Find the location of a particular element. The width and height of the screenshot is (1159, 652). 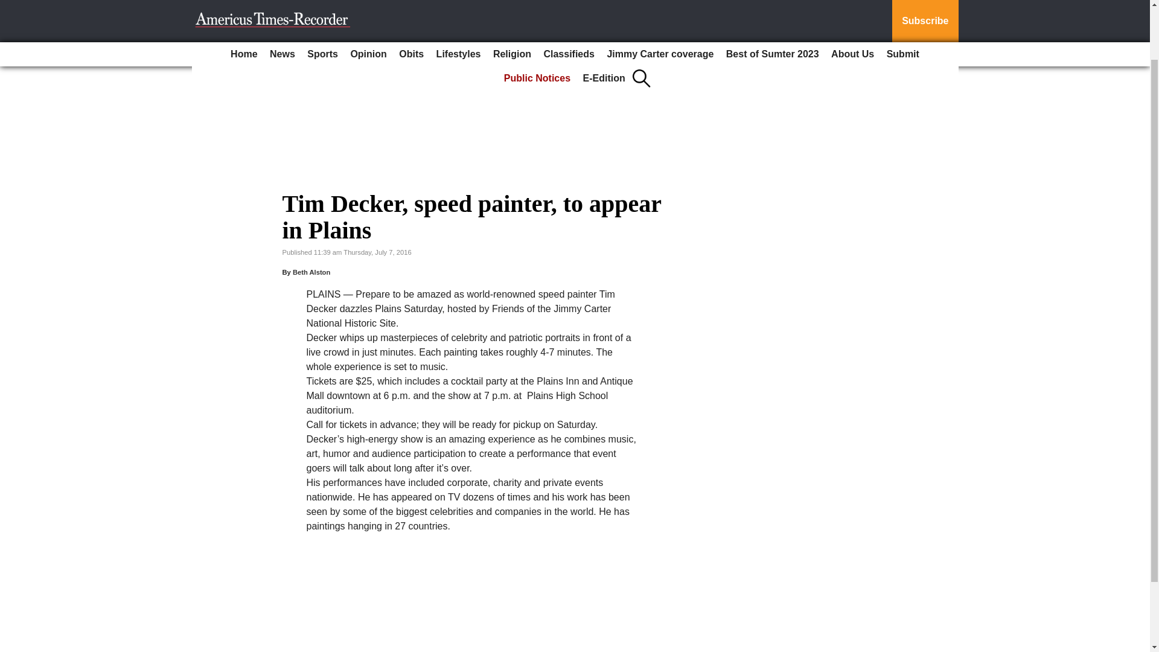

Best of Sumter 2023 is located at coordinates (773, 1).